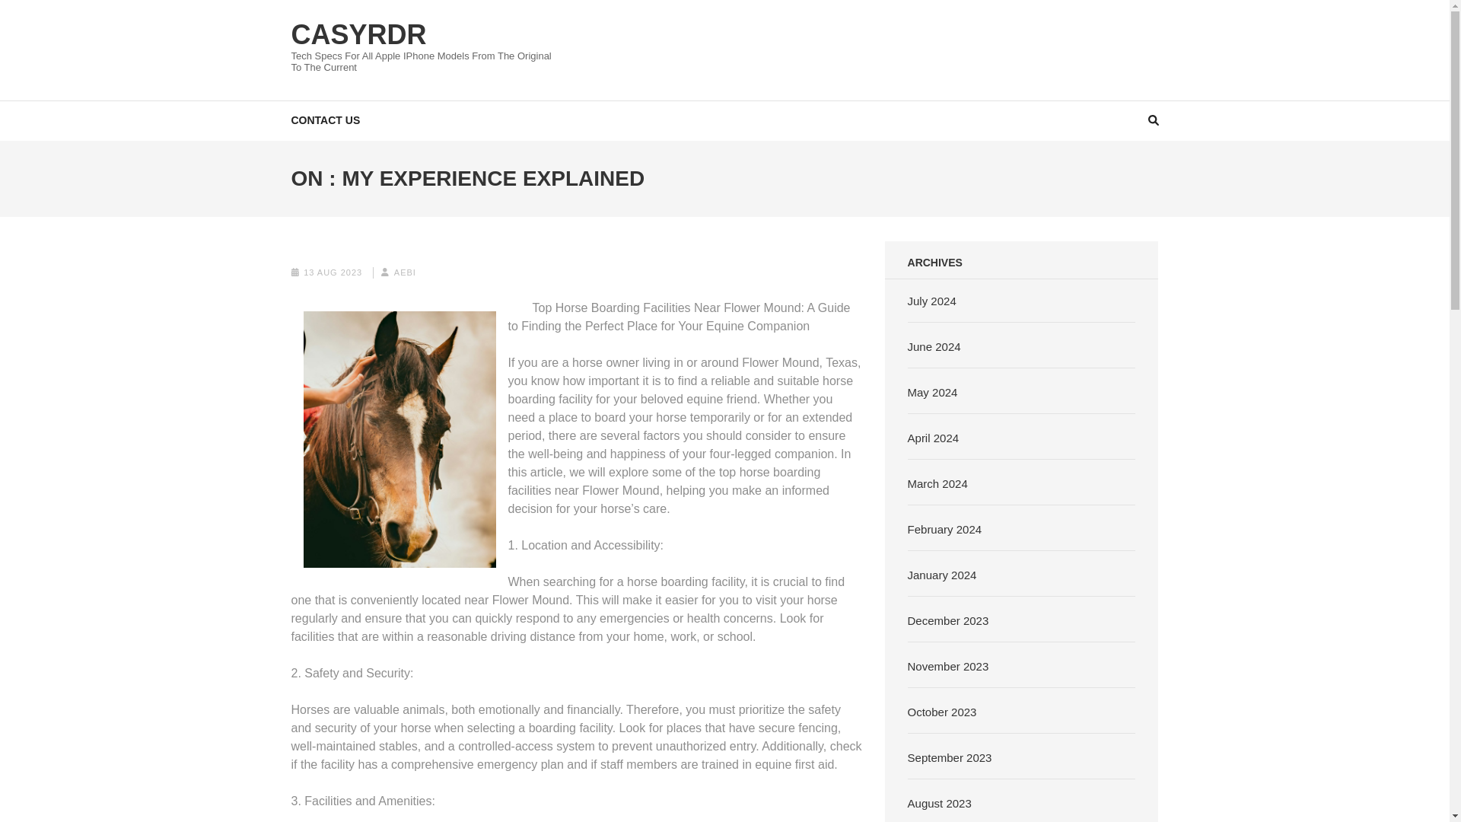 This screenshot has height=822, width=1461. What do you see at coordinates (358, 33) in the screenshot?
I see `CASYRDR` at bounding box center [358, 33].